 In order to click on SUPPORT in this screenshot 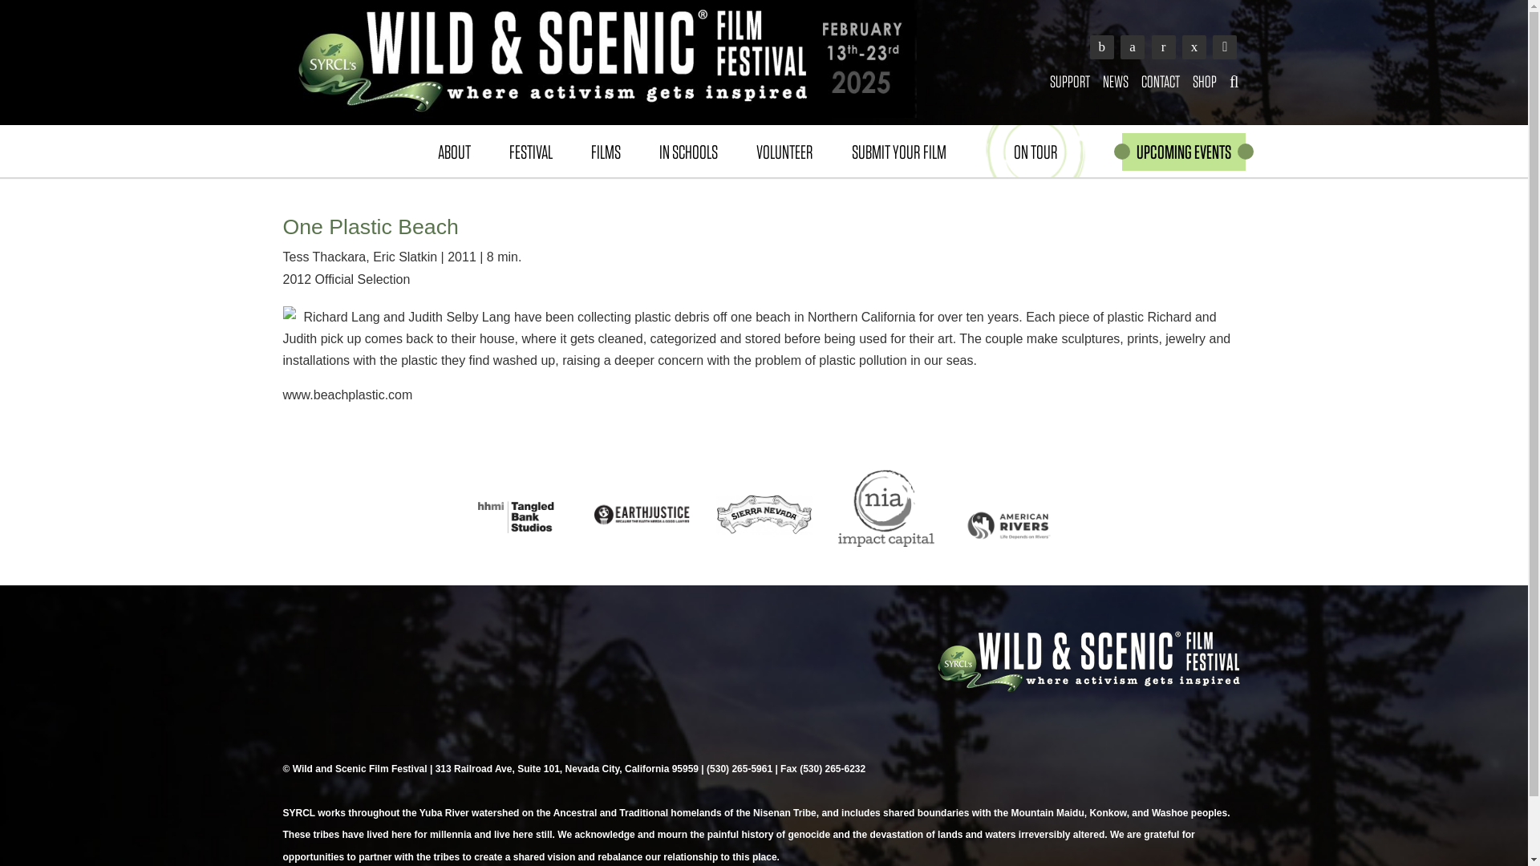, I will do `click(1070, 81)`.